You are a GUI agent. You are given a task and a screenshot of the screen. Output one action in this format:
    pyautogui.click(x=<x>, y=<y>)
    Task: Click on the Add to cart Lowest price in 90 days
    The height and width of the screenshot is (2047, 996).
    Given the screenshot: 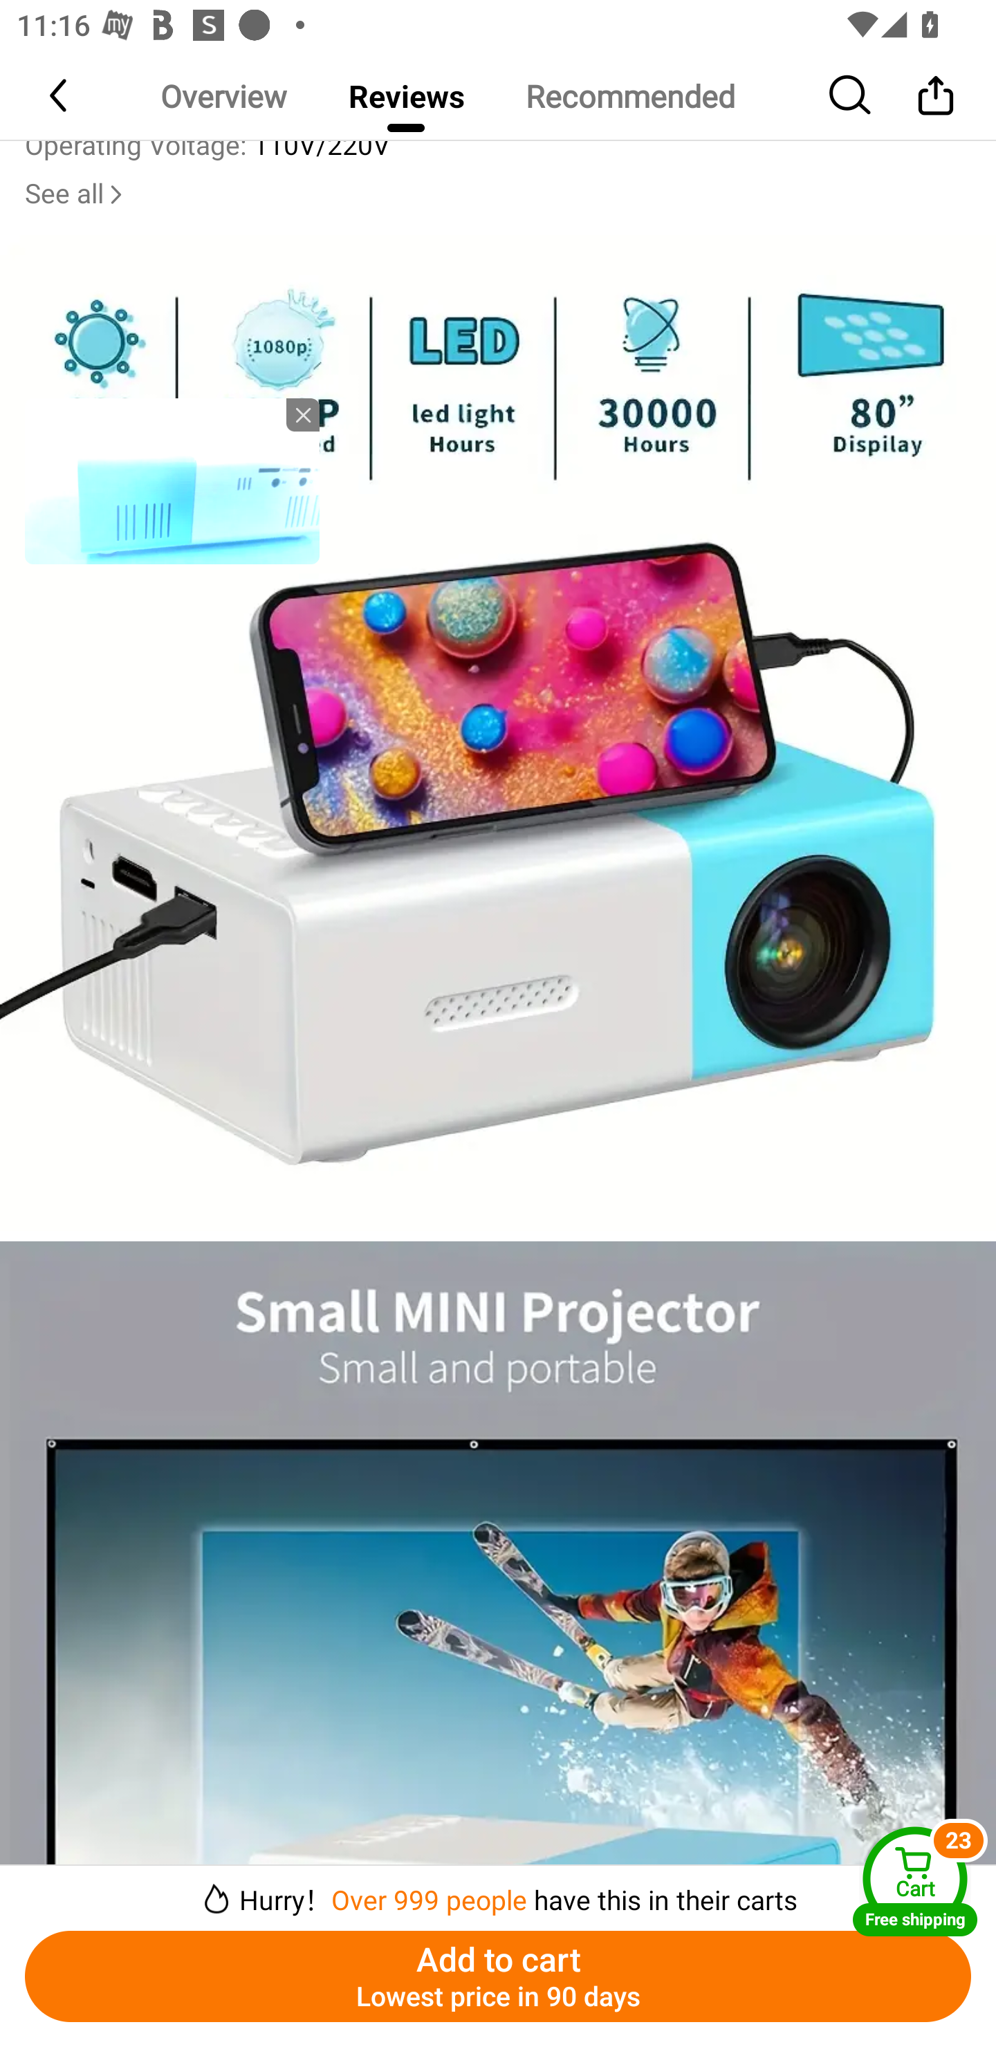 What is the action you would take?
    pyautogui.click(x=498, y=1976)
    